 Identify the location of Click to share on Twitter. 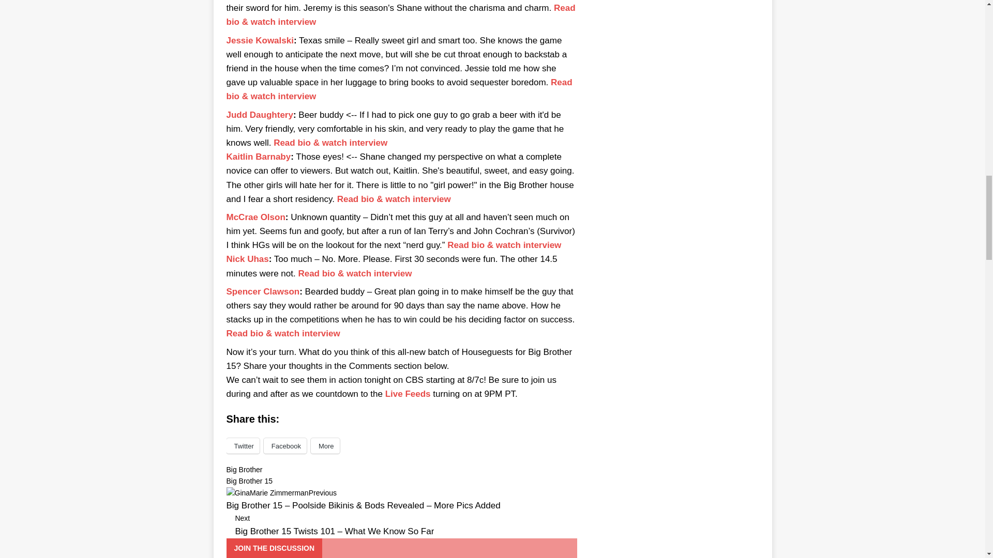
(243, 445).